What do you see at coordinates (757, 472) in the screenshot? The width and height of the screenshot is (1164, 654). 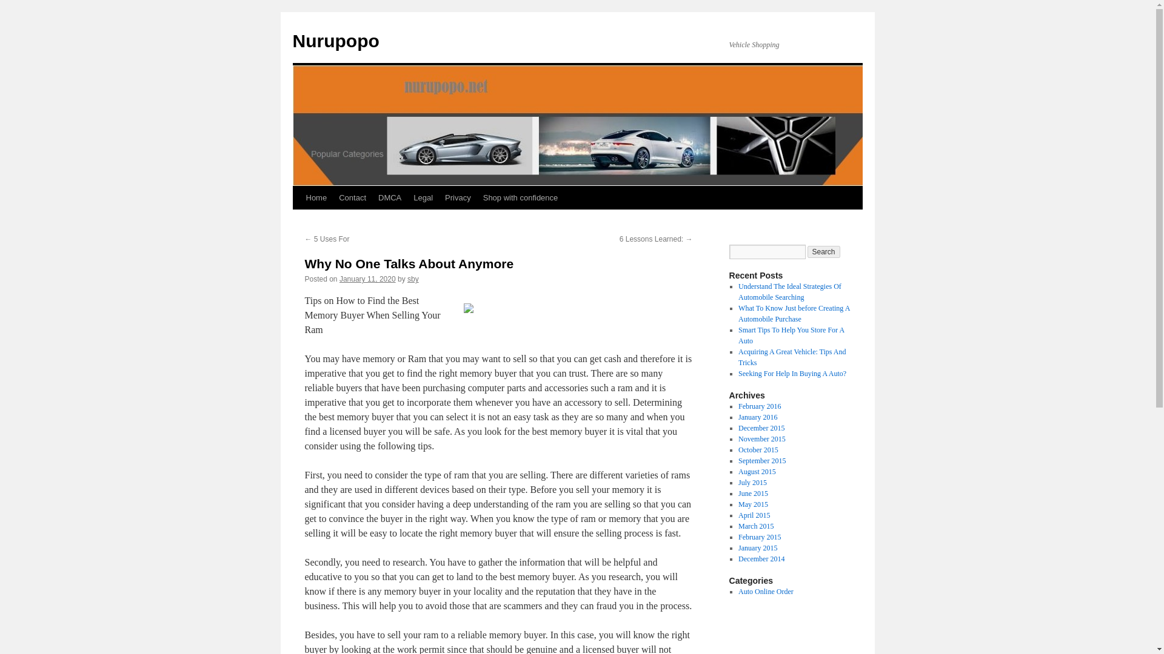 I see `August 2015` at bounding box center [757, 472].